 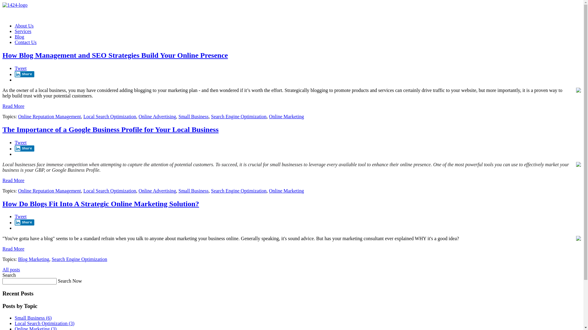 What do you see at coordinates (23, 31) in the screenshot?
I see `Services` at bounding box center [23, 31].